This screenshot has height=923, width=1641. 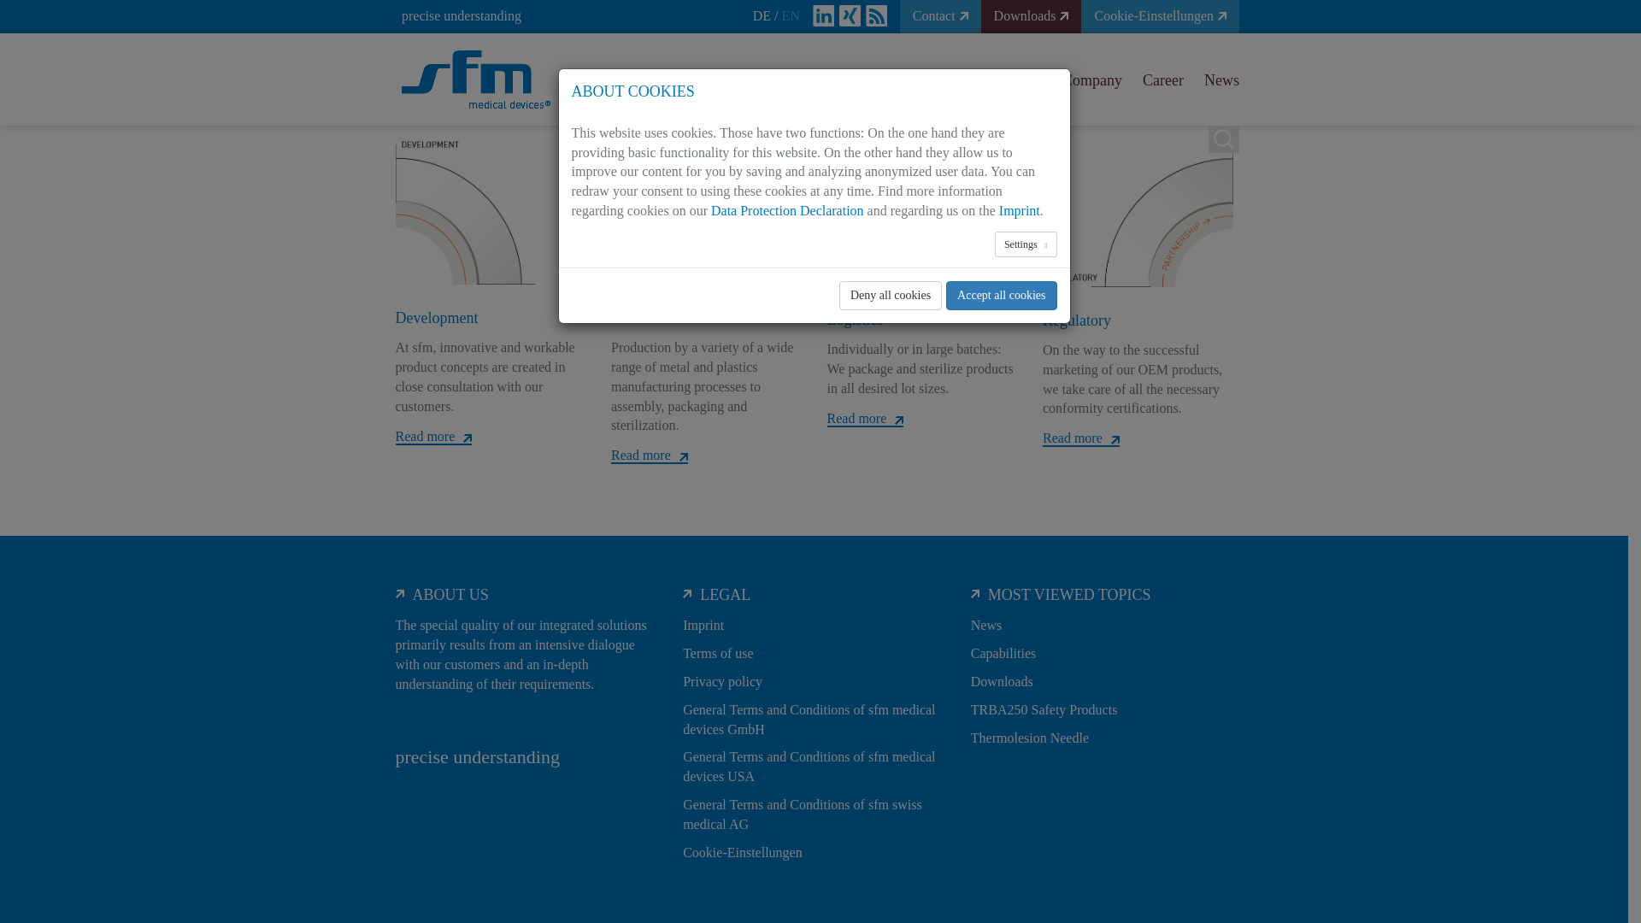 What do you see at coordinates (921, 211) in the screenshot?
I see `Competence Logistics` at bounding box center [921, 211].